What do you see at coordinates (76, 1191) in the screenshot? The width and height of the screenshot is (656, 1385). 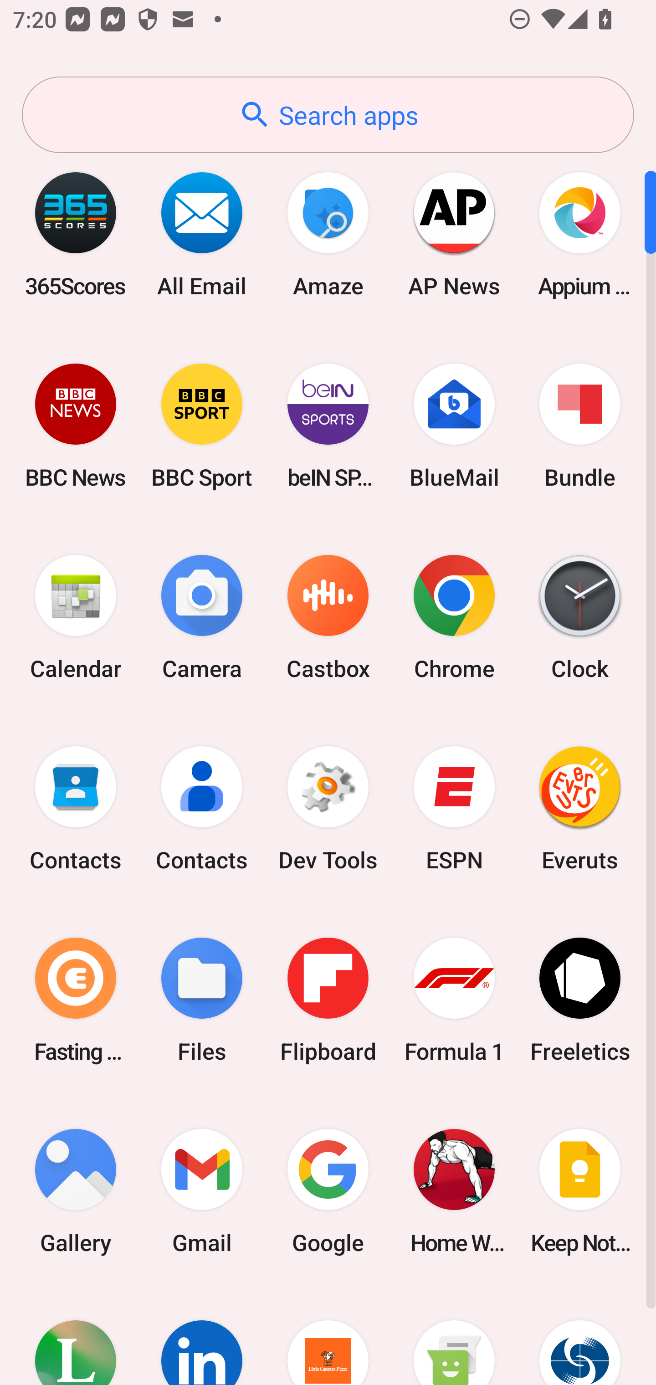 I see `Gallery` at bounding box center [76, 1191].